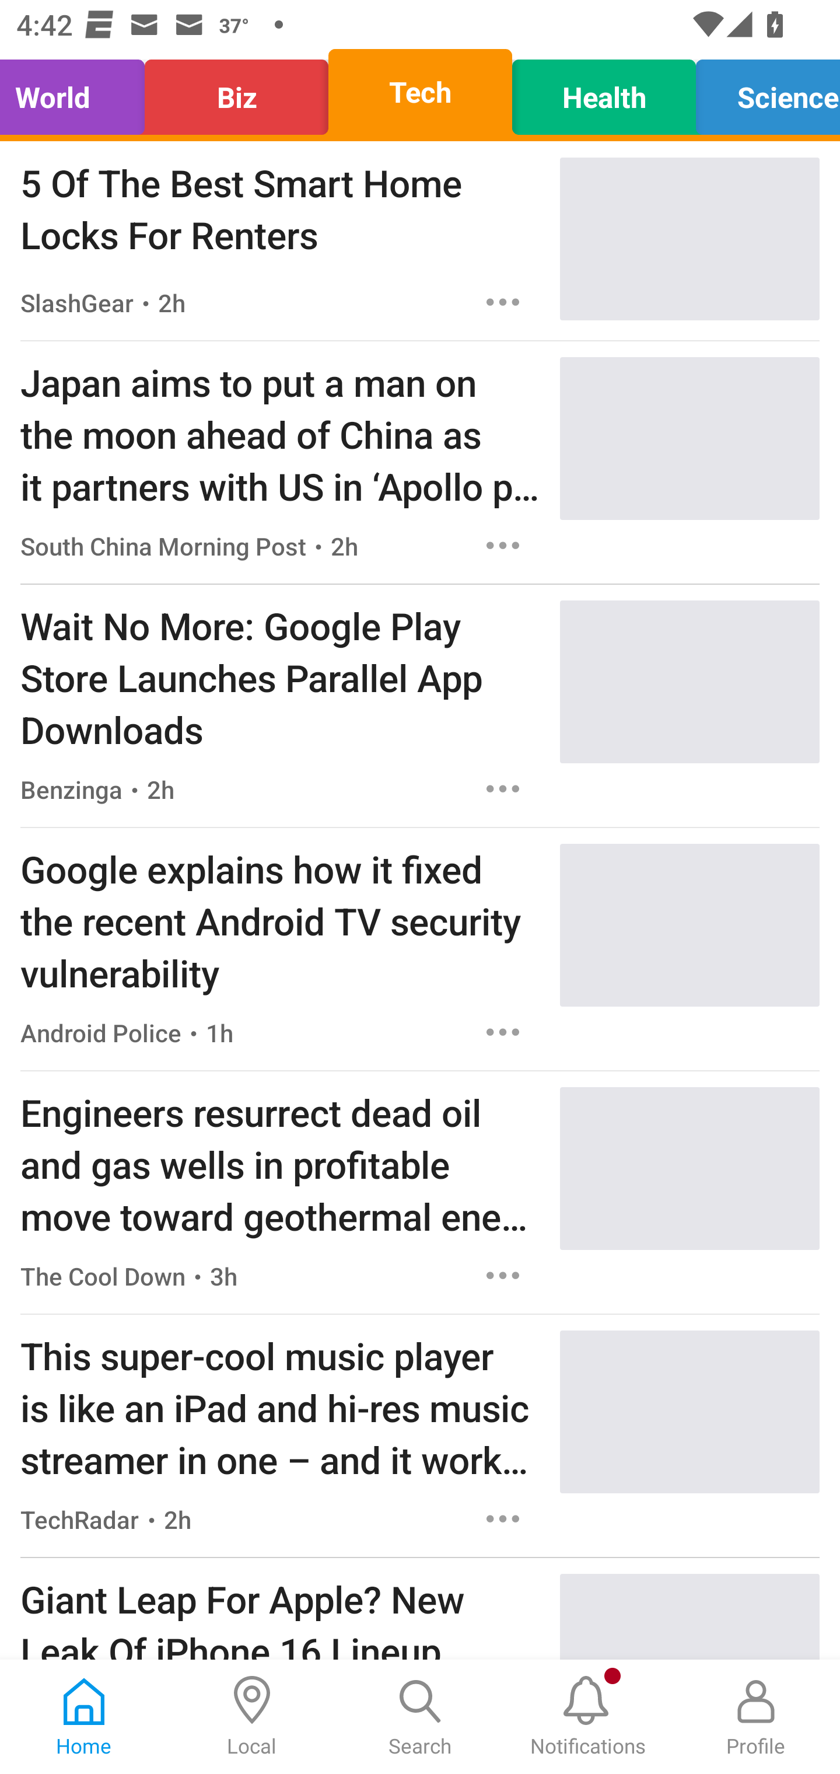 This screenshot has height=1774, width=840. Describe the element at coordinates (503, 1276) in the screenshot. I see `Options` at that location.